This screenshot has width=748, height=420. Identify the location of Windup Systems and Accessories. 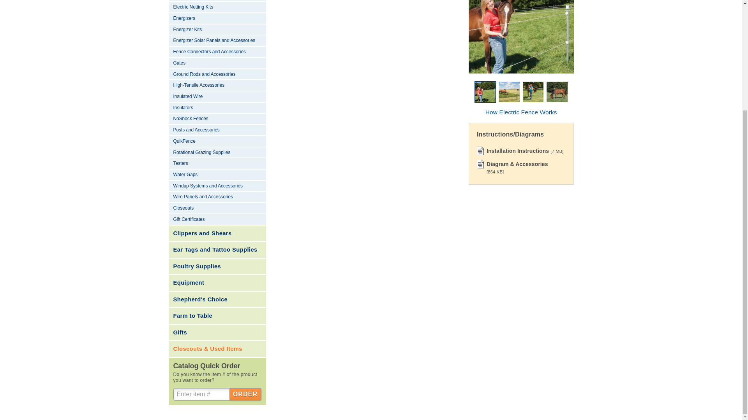
(217, 186).